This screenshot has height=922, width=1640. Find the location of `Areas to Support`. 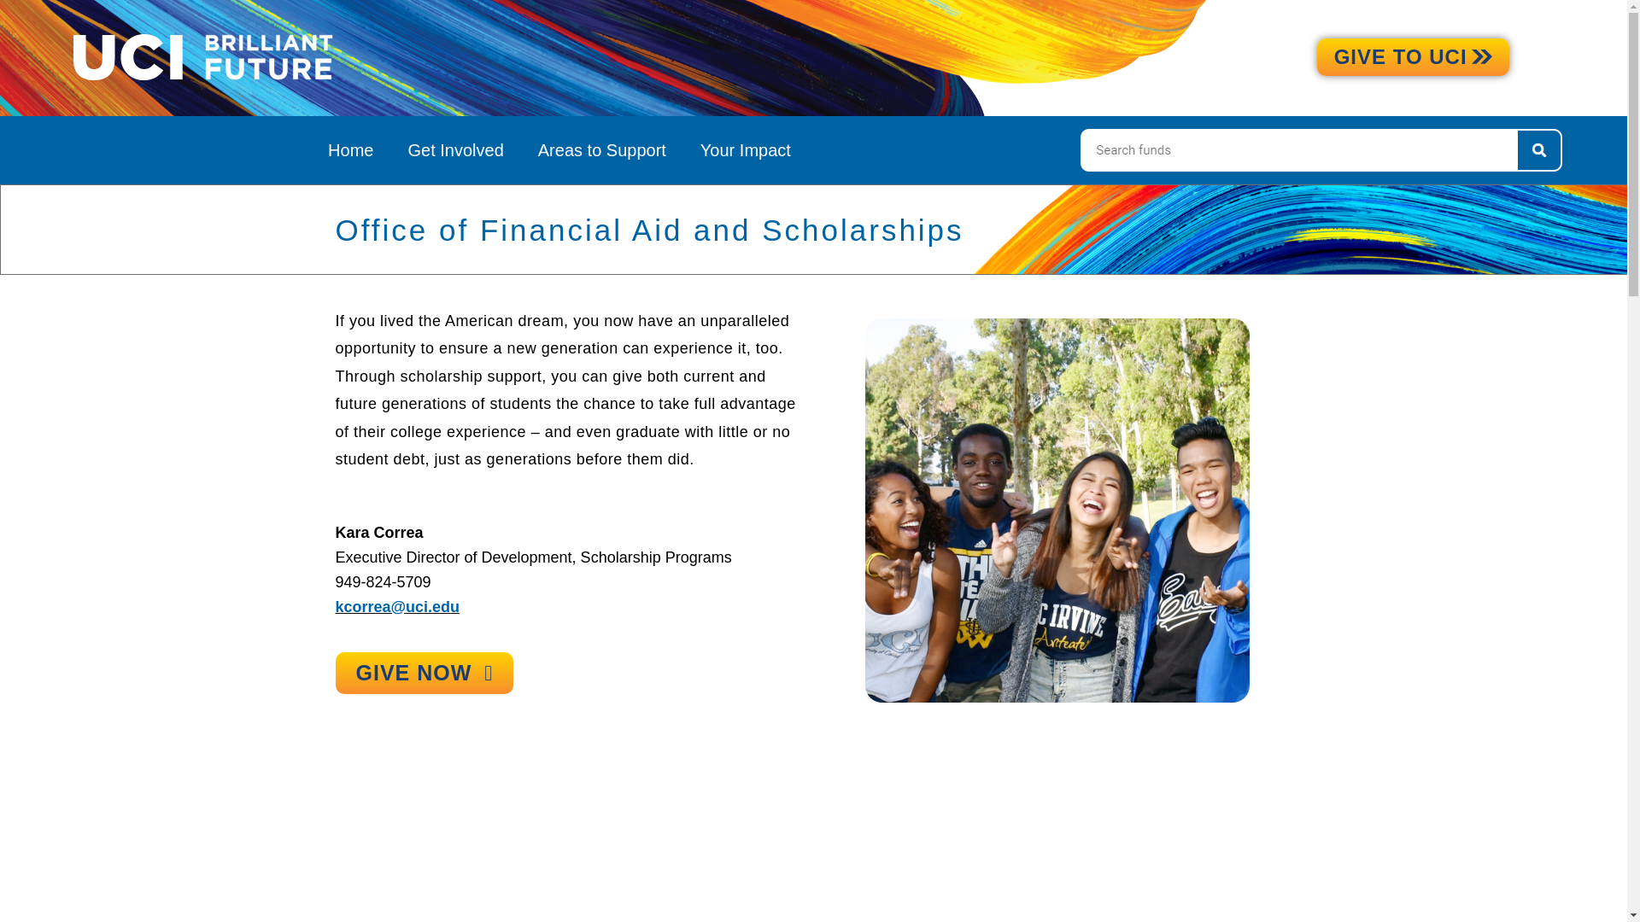

Areas to Support is located at coordinates (602, 150).